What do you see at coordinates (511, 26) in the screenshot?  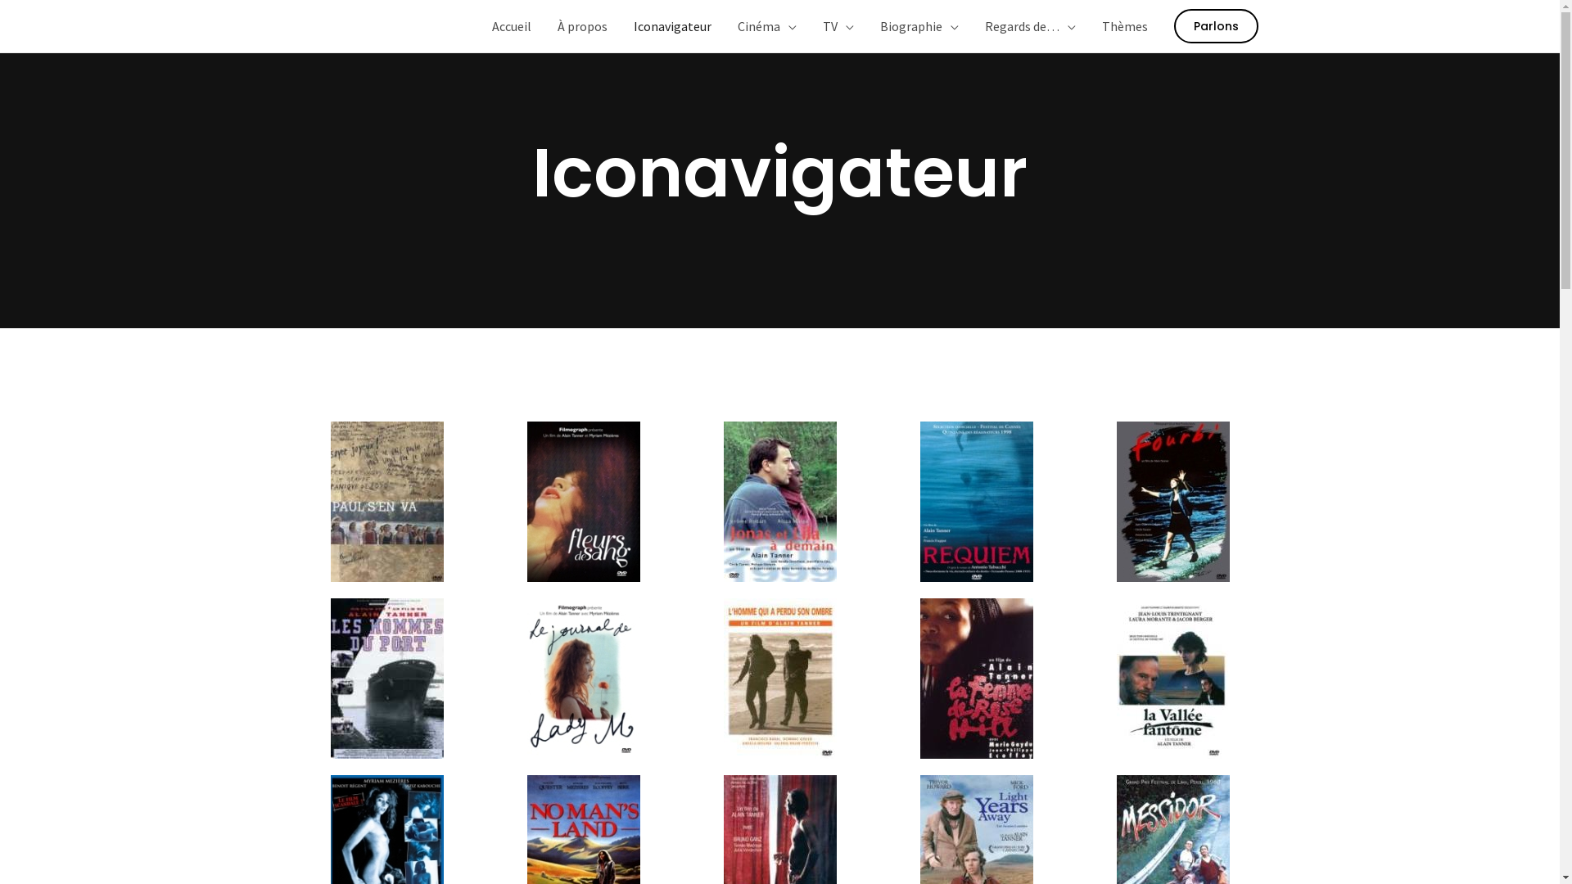 I see `Accueil` at bounding box center [511, 26].